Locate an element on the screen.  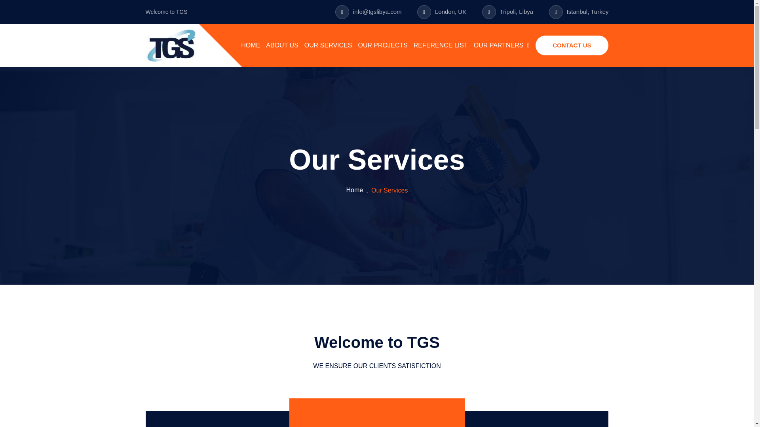
REFERENCE LIST is located at coordinates (441, 45).